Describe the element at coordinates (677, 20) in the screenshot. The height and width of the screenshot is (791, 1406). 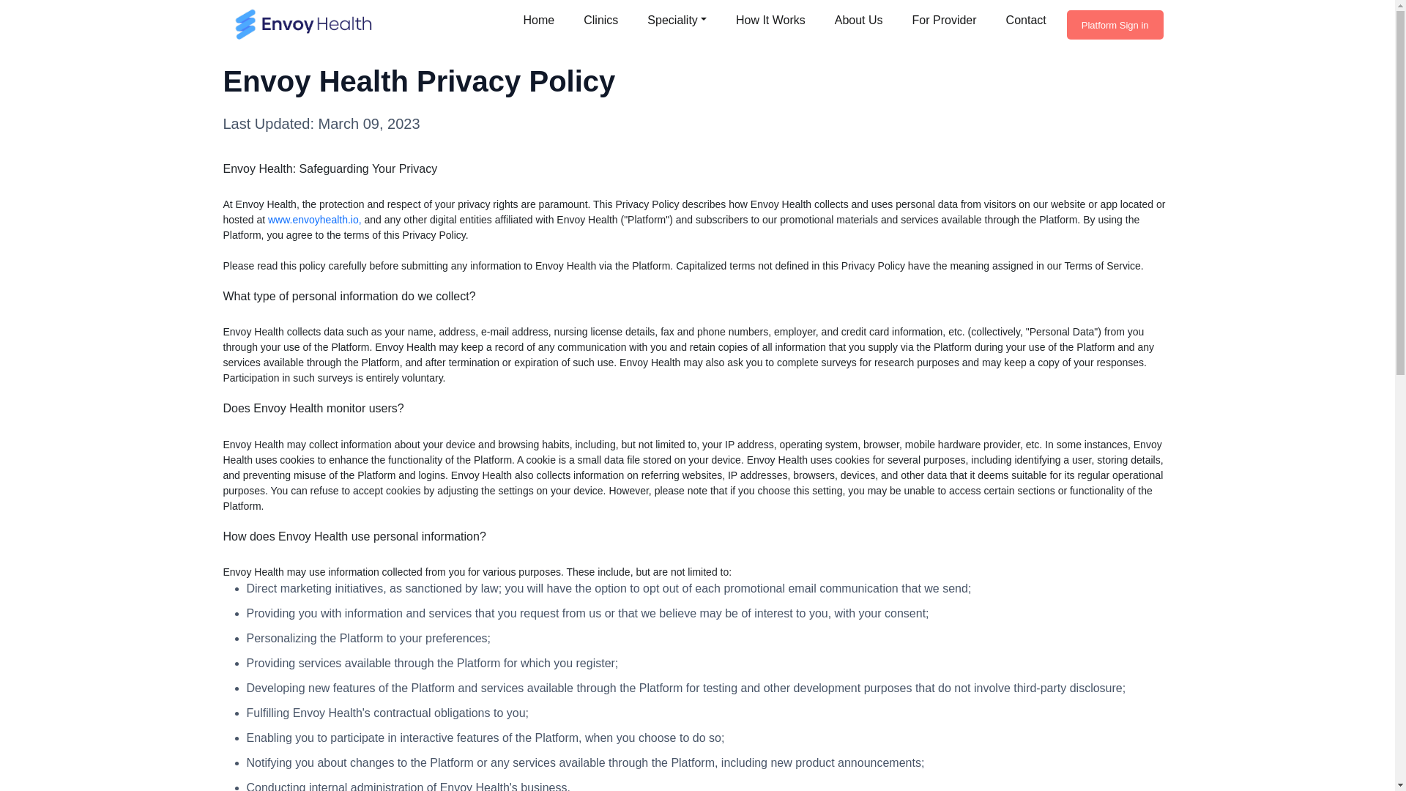
I see `Speciality` at that location.